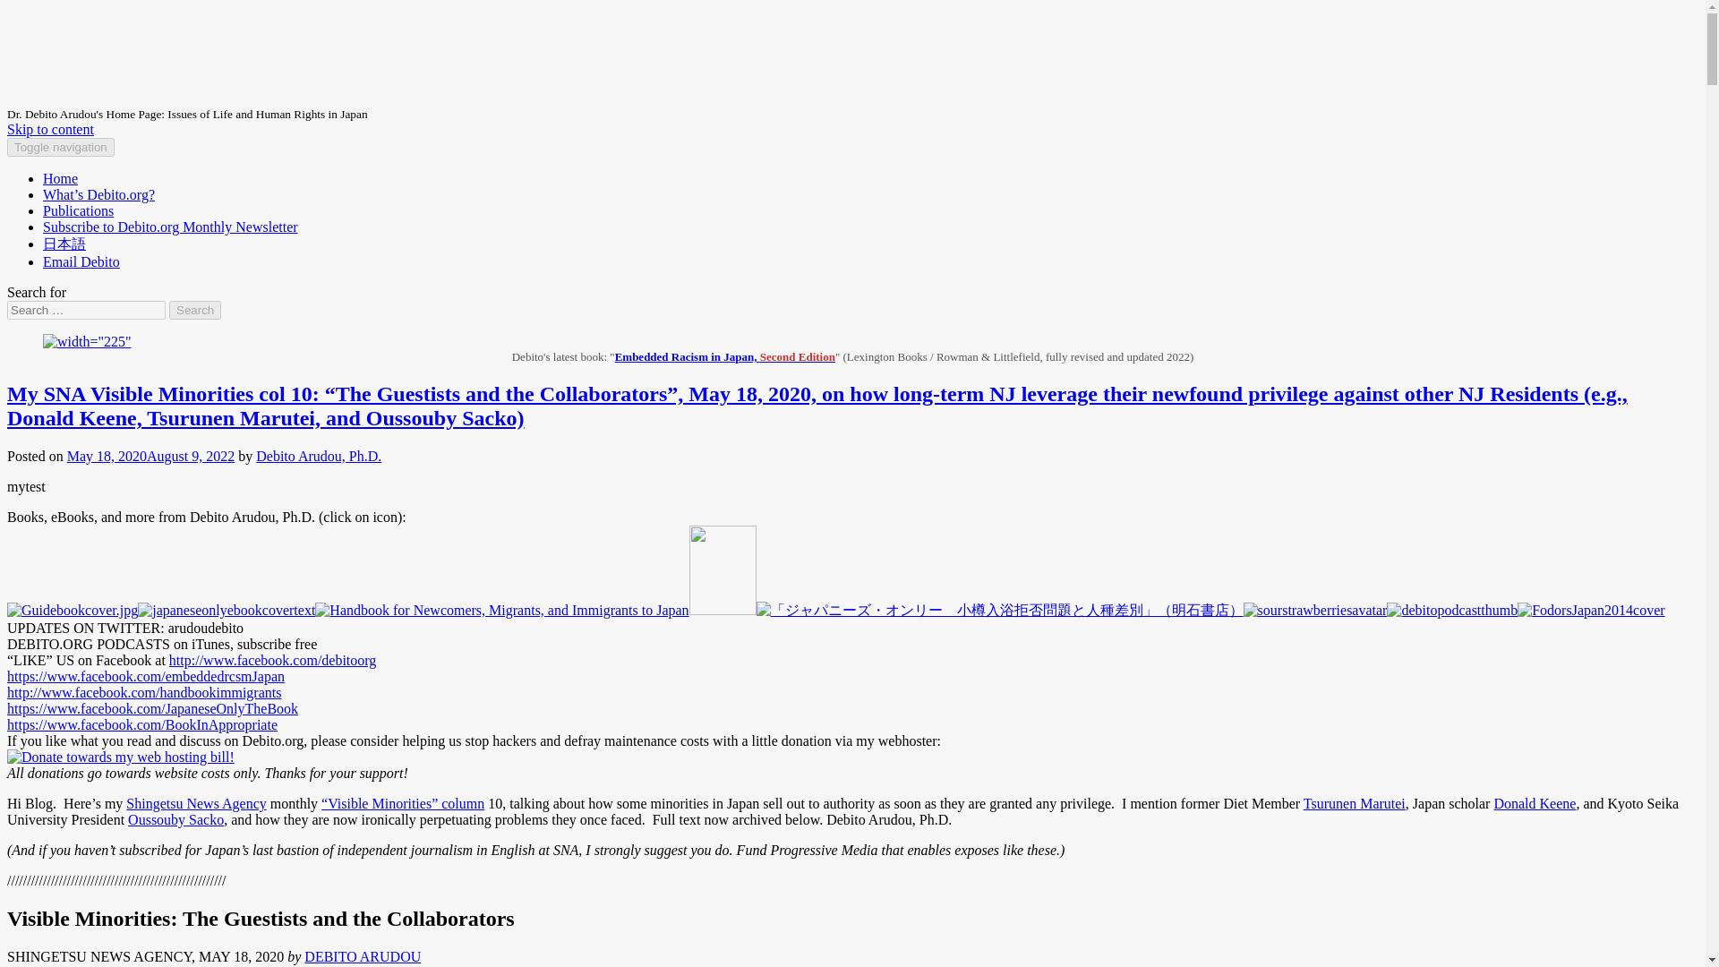 Image resolution: width=1719 pixels, height=967 pixels. What do you see at coordinates (501, 611) in the screenshot?
I see `Handbook2ndEdcover.jpg` at bounding box center [501, 611].